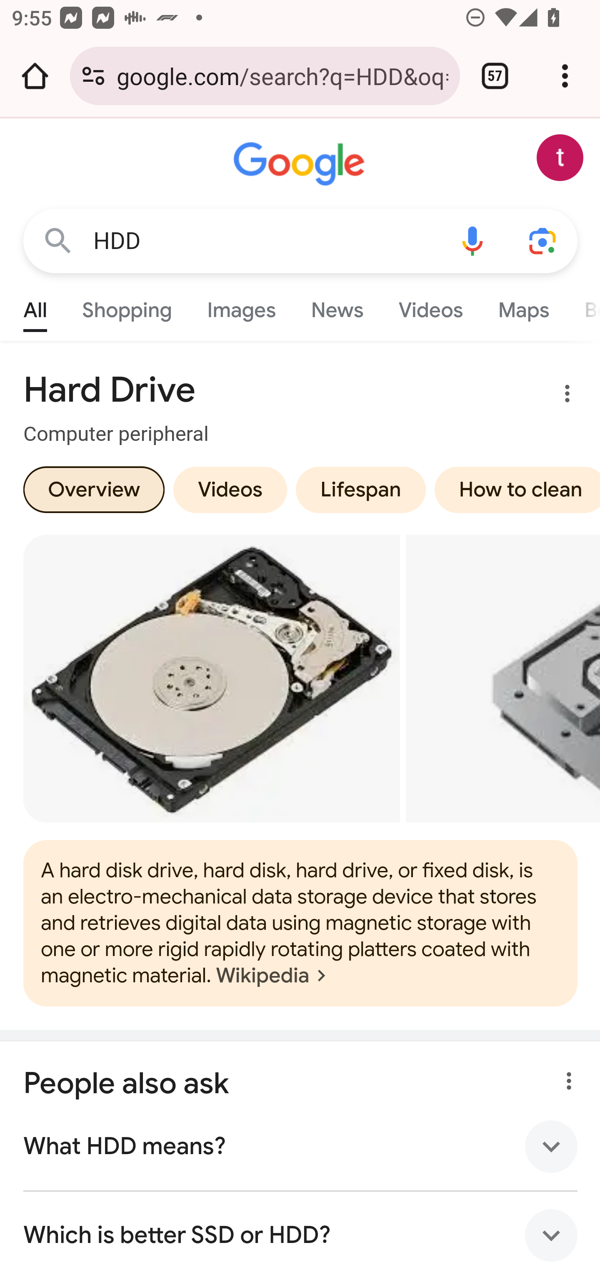 The image size is (600, 1268). I want to click on Videos, so click(230, 489).